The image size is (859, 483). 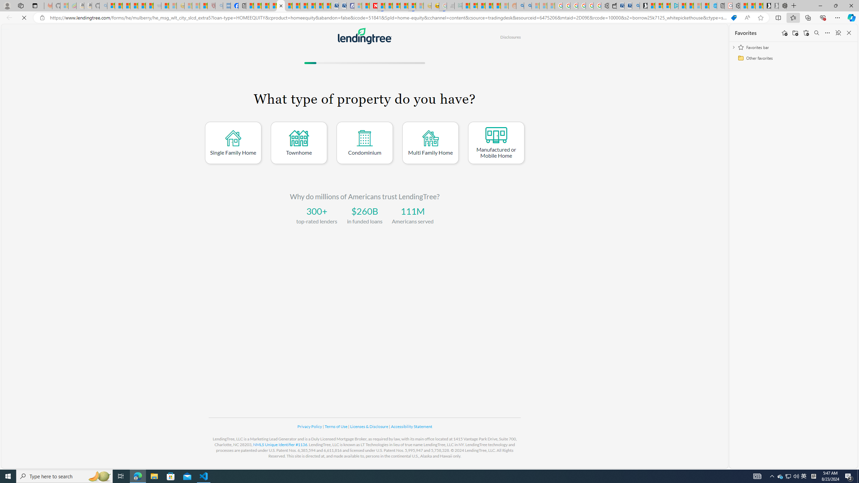 What do you see at coordinates (697, 6) in the screenshot?
I see `Microsoft Start - Sleeping` at bounding box center [697, 6].